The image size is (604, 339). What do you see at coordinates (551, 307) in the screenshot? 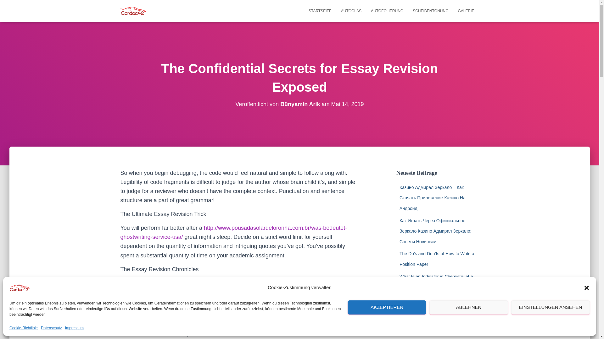
I see `EINSTELLUNGEN ANSEHEN` at bounding box center [551, 307].